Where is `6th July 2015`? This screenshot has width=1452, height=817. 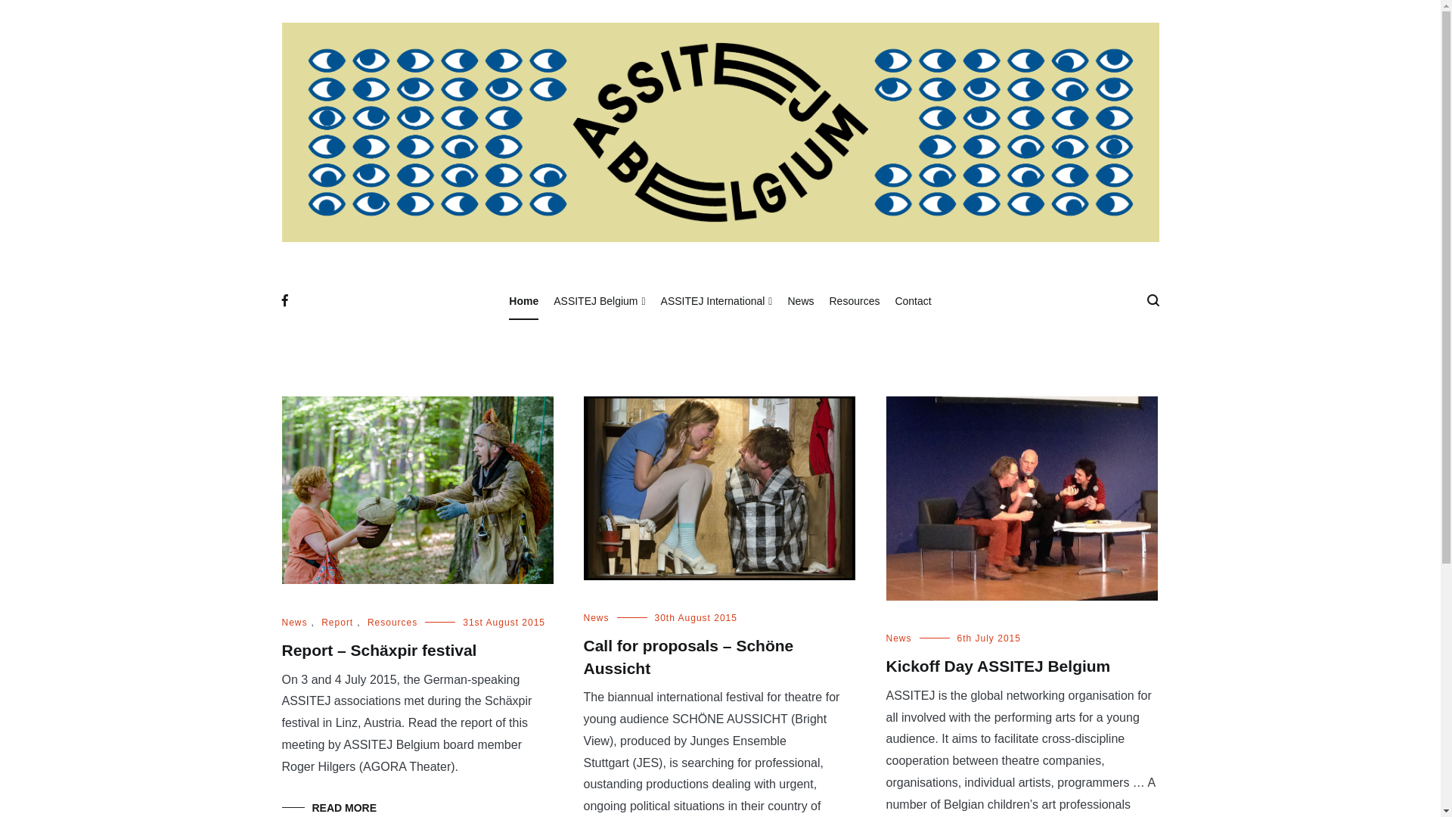 6th July 2015 is located at coordinates (989, 638).